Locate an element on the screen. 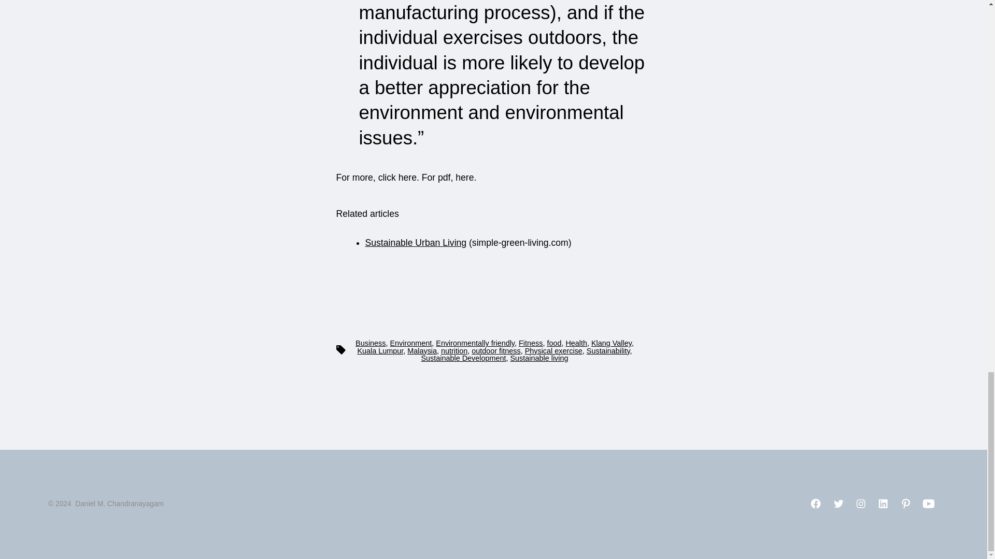 The image size is (995, 559). Malaysia is located at coordinates (422, 350).